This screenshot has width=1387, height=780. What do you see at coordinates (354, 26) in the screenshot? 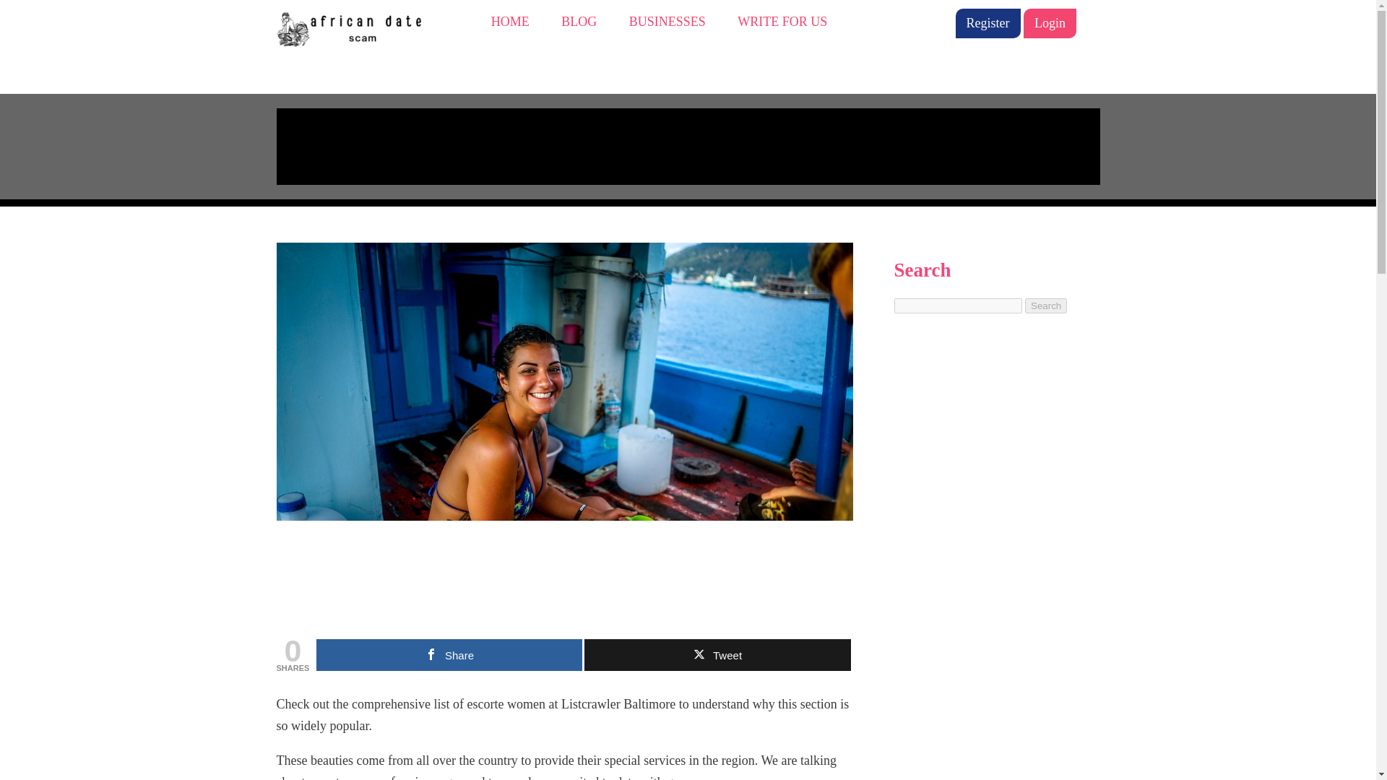
I see `AfricanDate Scam` at bounding box center [354, 26].